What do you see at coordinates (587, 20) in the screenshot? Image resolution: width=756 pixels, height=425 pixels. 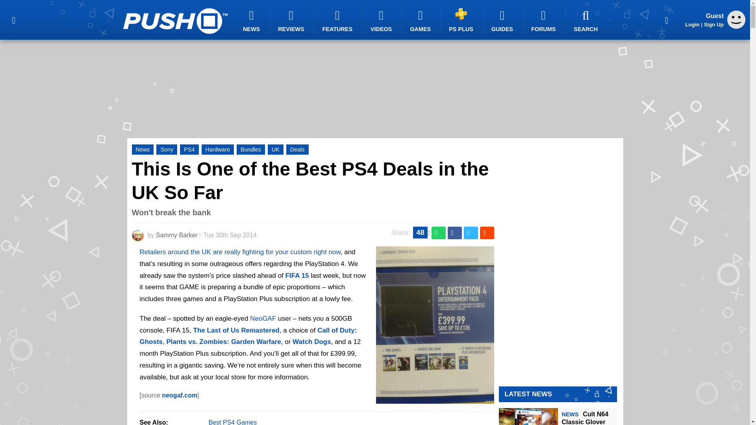 I see `SEARCH` at bounding box center [587, 20].